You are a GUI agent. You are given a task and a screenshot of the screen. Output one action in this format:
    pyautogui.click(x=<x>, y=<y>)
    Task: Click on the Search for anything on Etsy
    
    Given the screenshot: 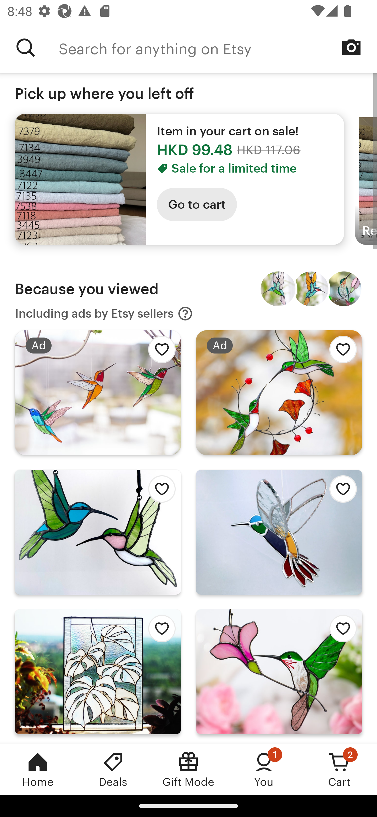 What is the action you would take?
    pyautogui.click(x=218, y=48)
    